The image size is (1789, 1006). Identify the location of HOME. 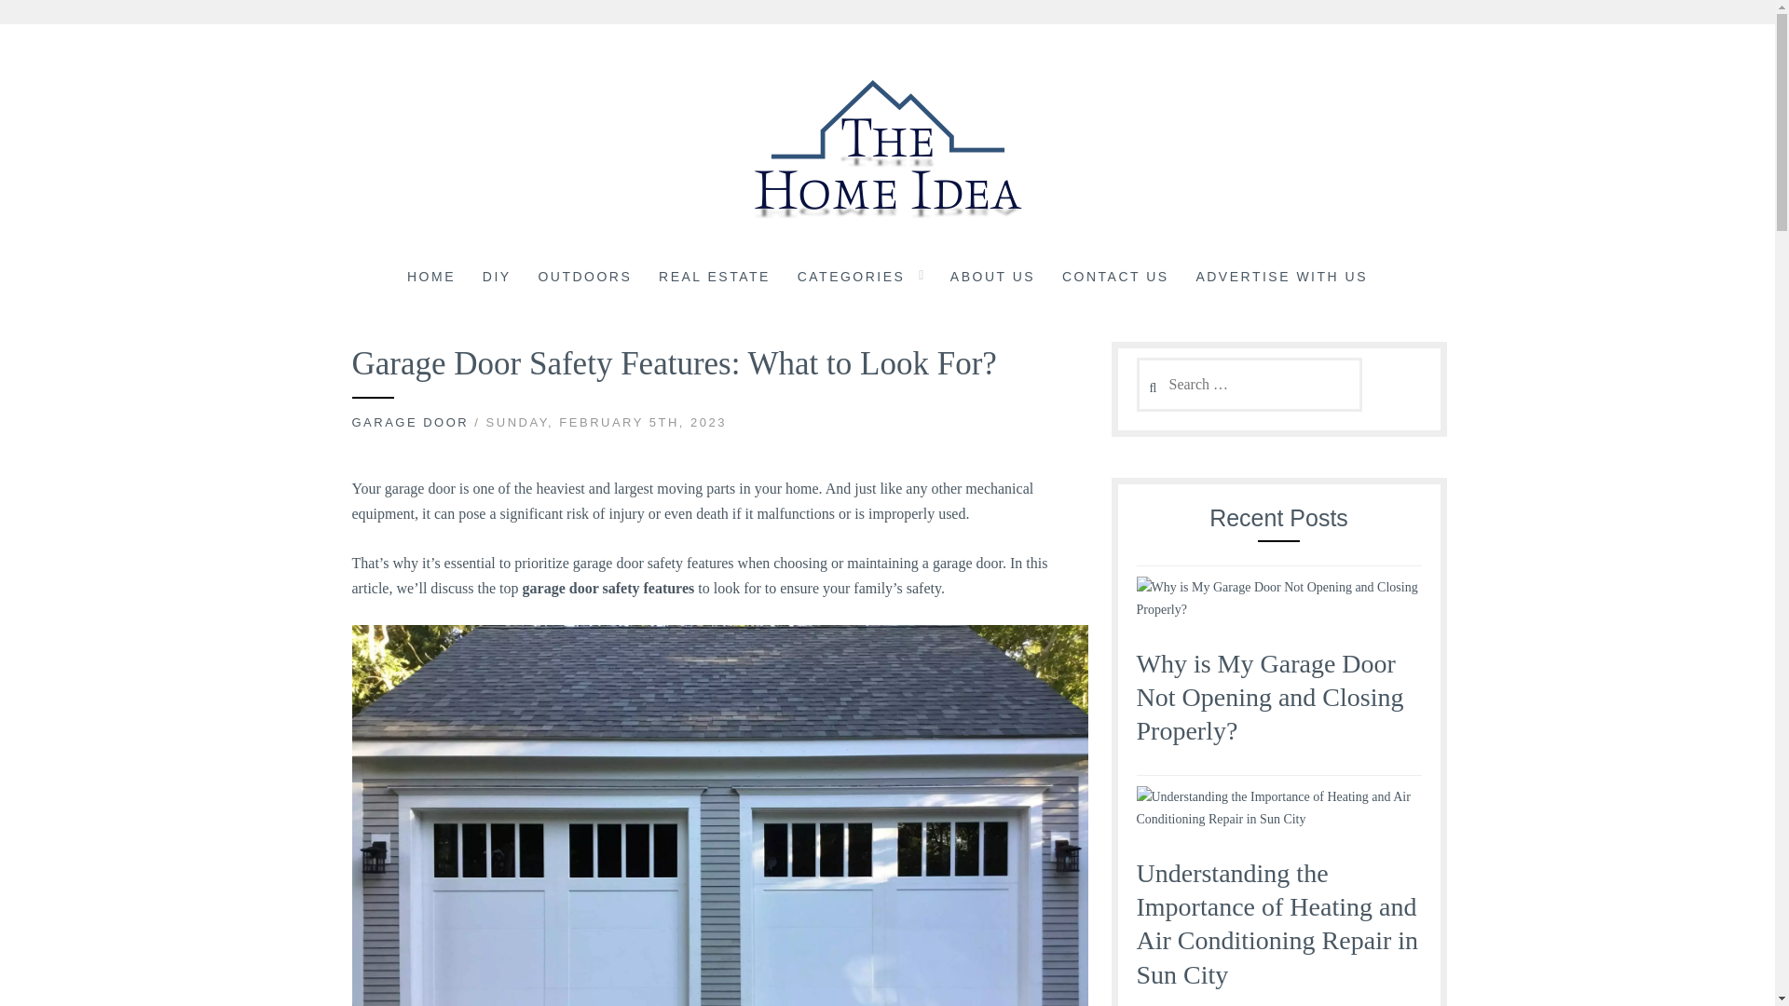
(431, 279).